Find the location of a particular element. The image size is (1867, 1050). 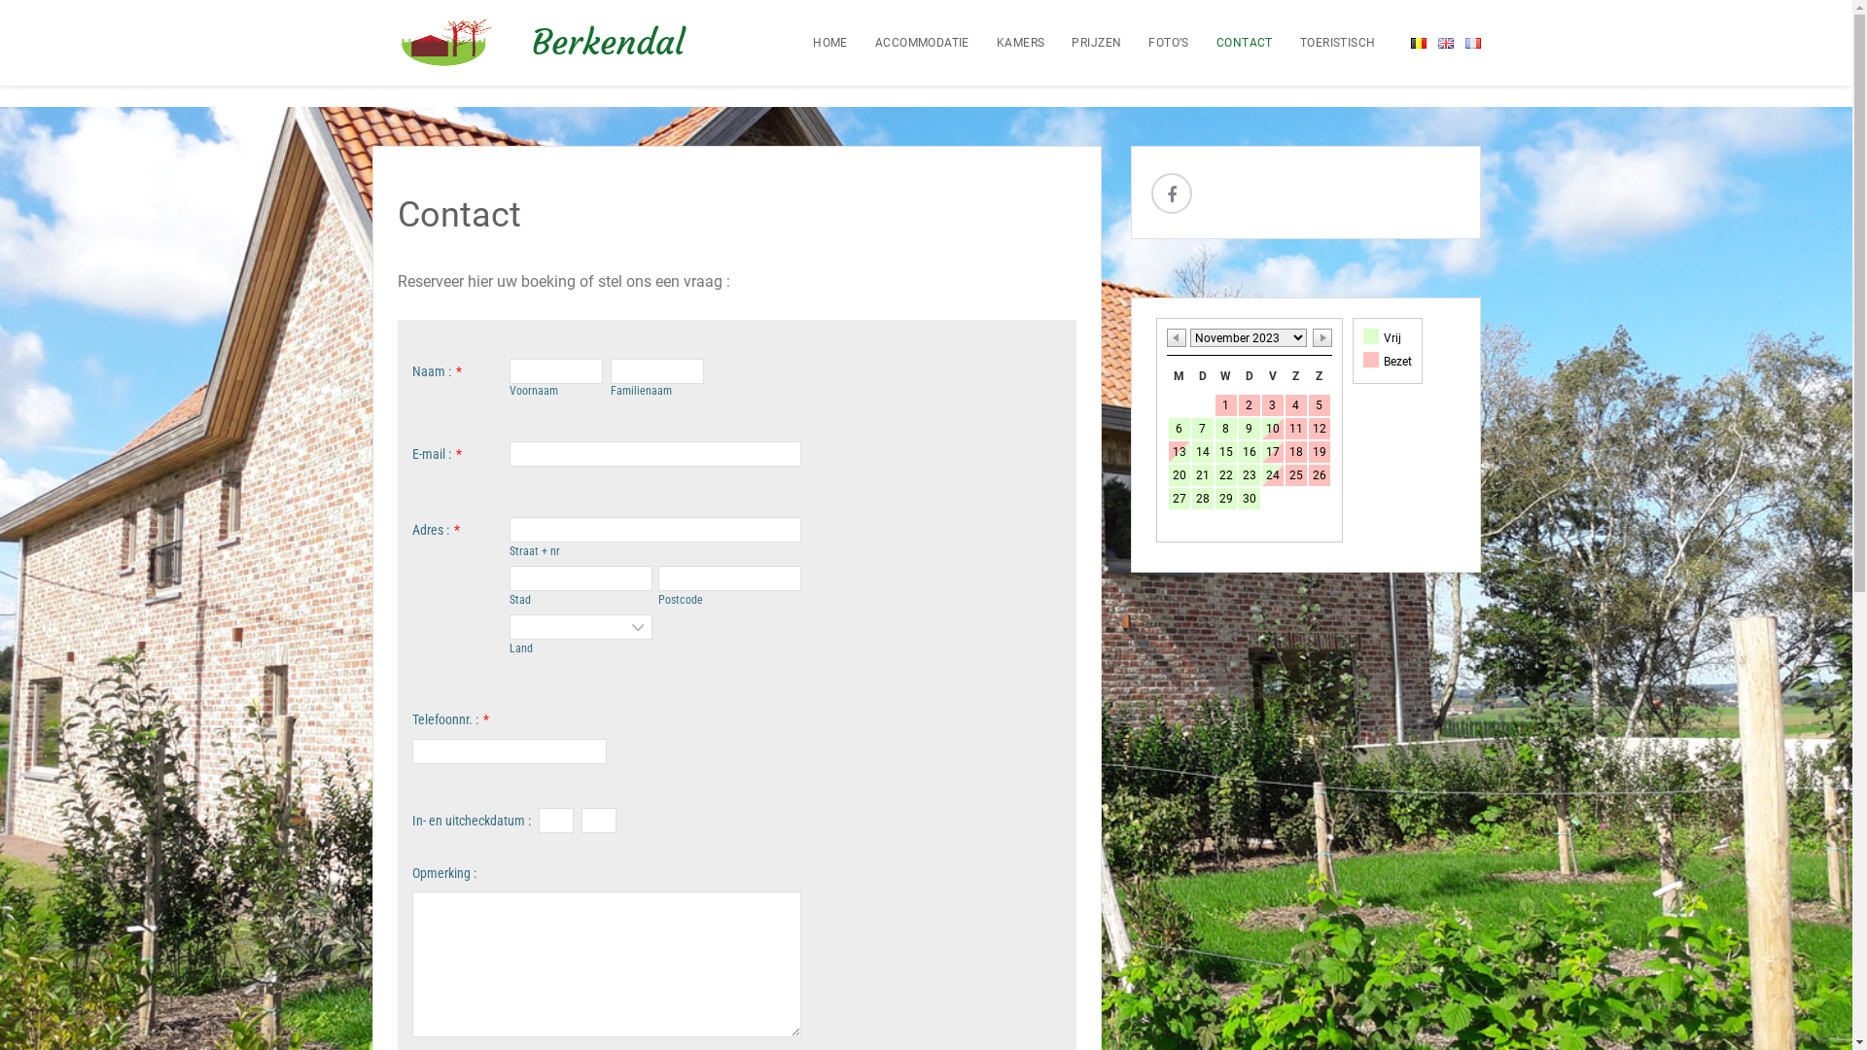

CONTACT is located at coordinates (1233, 42).